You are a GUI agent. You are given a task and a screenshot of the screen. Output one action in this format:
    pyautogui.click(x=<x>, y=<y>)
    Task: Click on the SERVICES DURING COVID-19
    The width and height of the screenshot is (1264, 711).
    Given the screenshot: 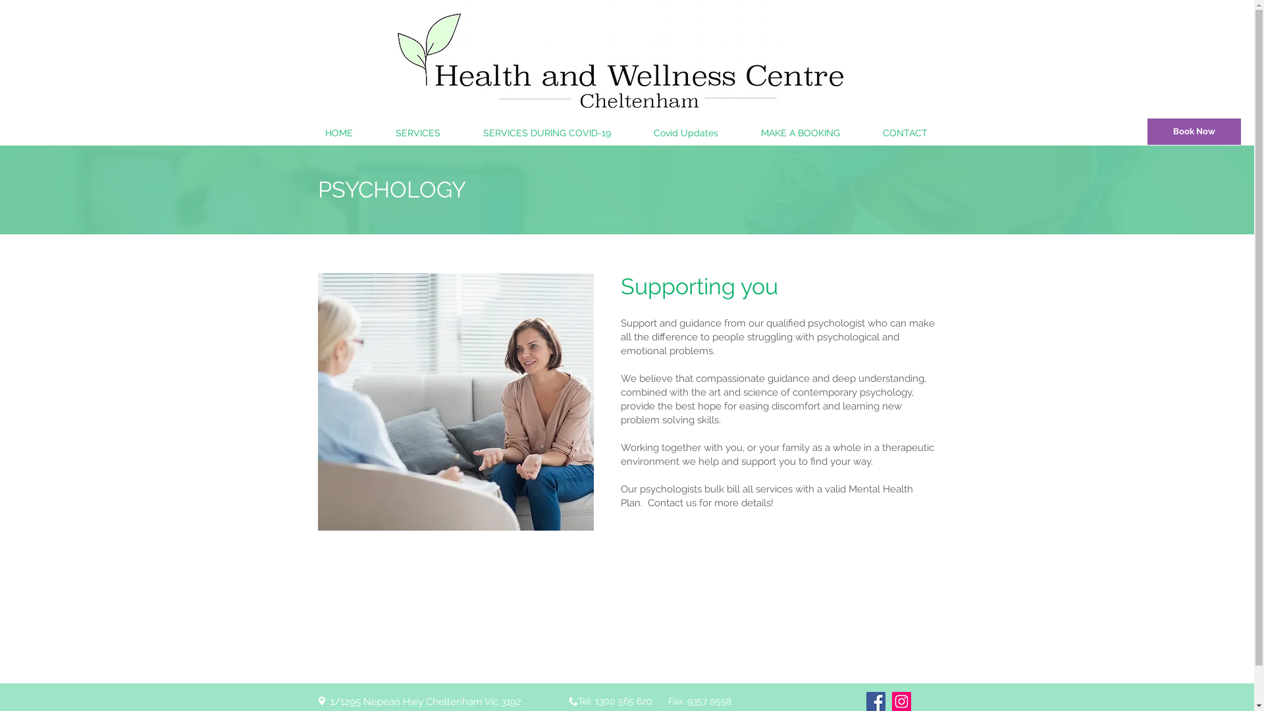 What is the action you would take?
    pyautogui.click(x=548, y=133)
    